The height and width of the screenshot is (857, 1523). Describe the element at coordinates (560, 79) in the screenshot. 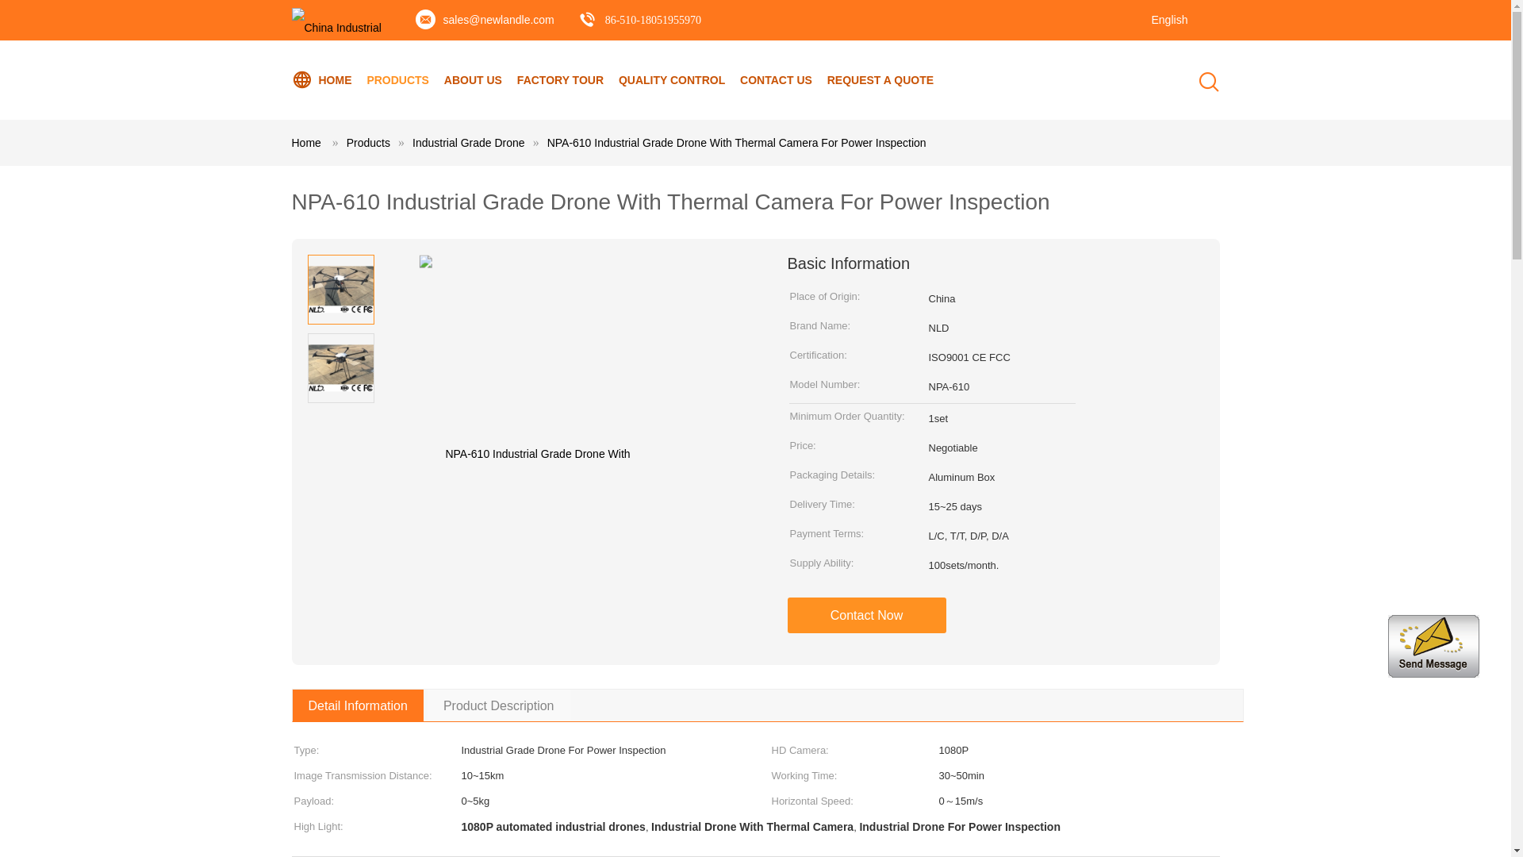

I see `FACTORY TOUR` at that location.